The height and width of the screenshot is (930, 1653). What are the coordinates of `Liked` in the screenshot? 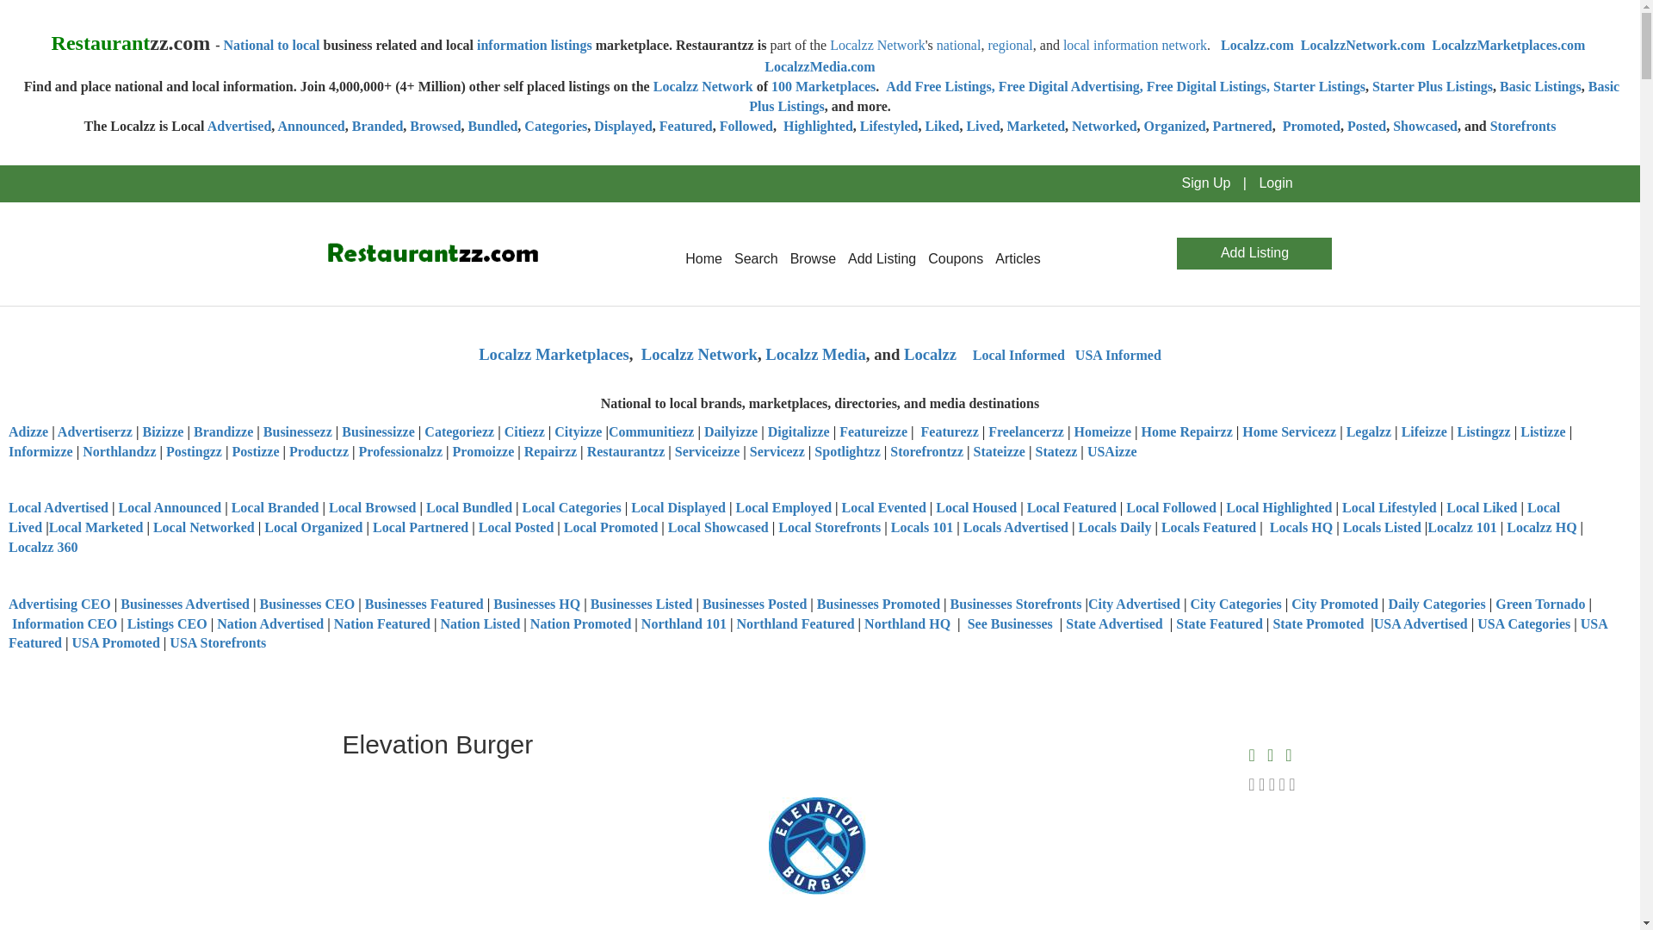 It's located at (941, 126).